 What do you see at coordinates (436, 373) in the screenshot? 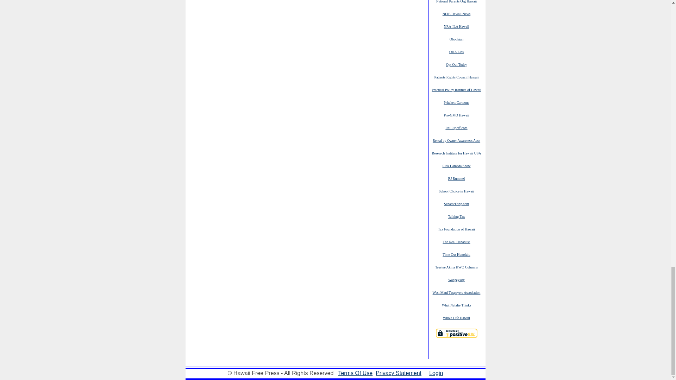
I see `Login` at bounding box center [436, 373].